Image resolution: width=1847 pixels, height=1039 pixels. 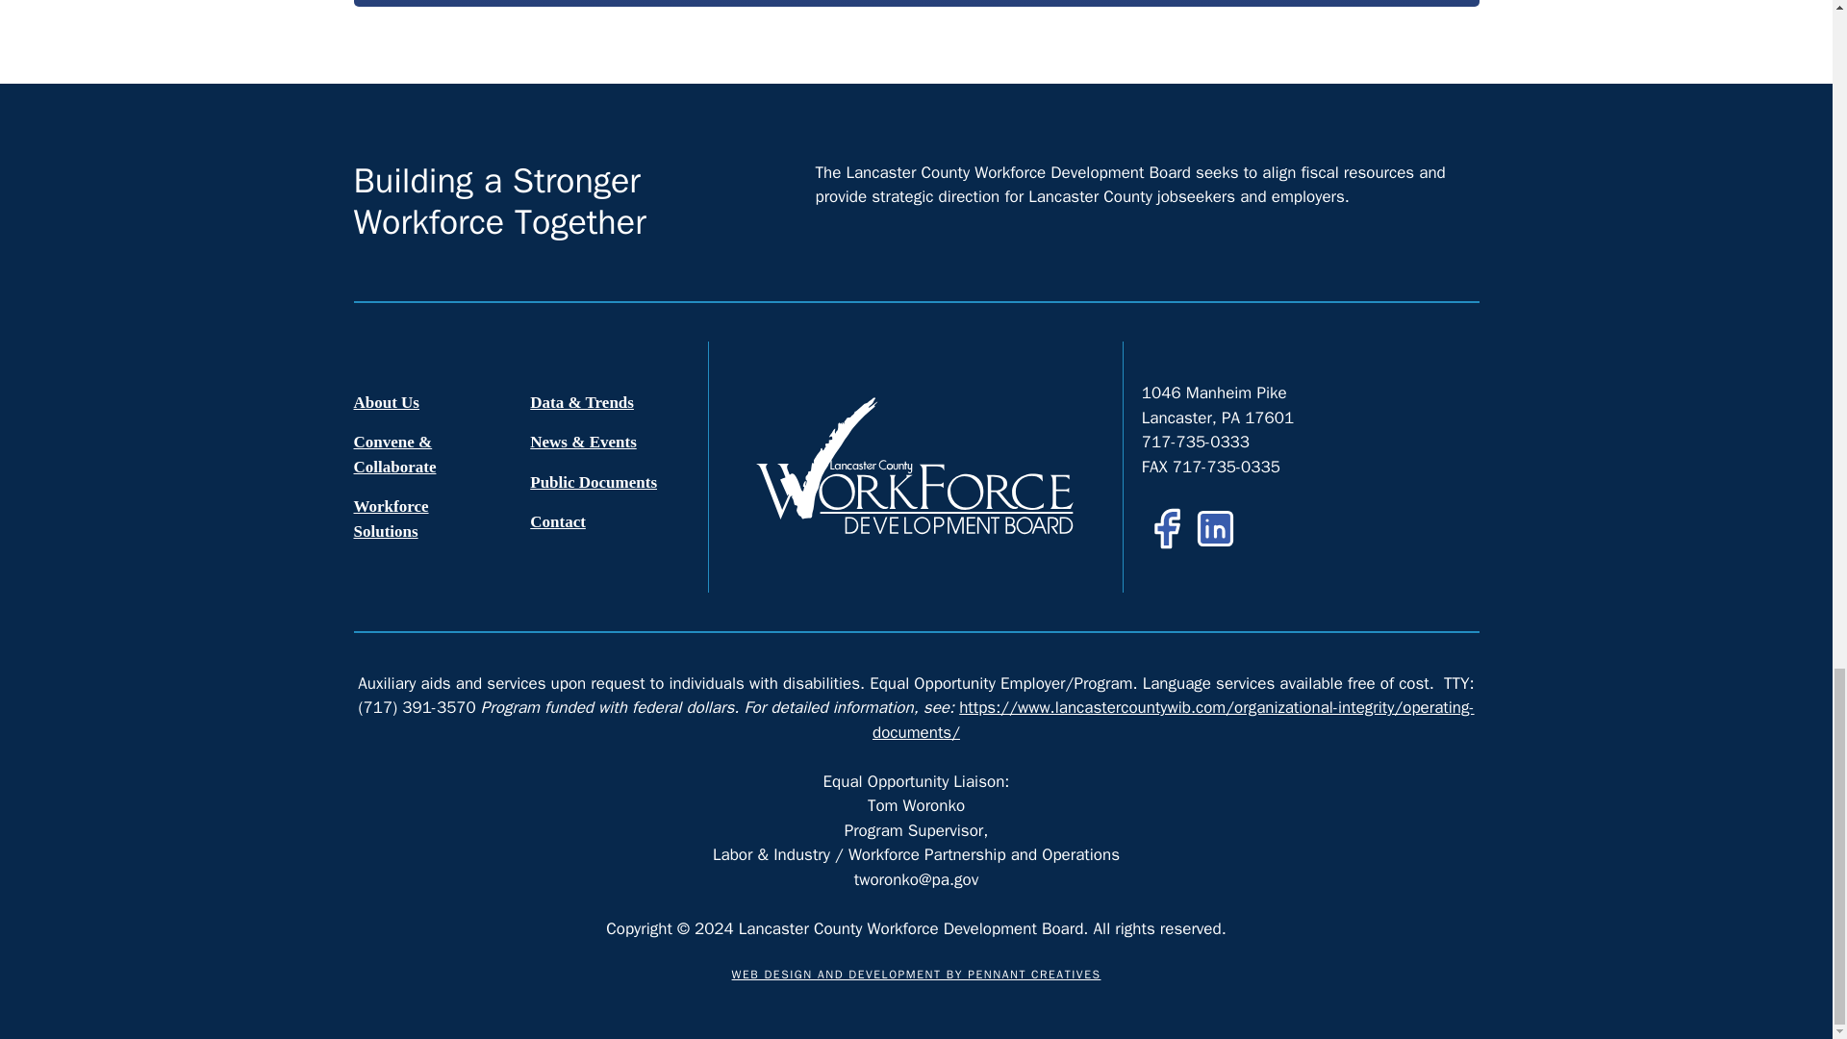 What do you see at coordinates (916, 974) in the screenshot?
I see `WEB DESIGN AND DEVELOPMENT BY PENNANT CREATIVES` at bounding box center [916, 974].